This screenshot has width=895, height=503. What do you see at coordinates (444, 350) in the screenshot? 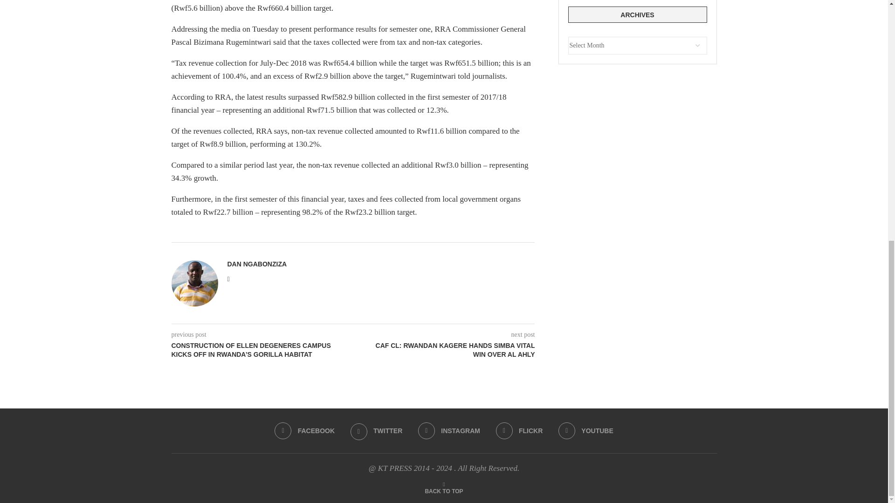
I see `CAF CL: RWANDAN KAGERE HANDS SIMBA VITAL WIN OVER AL AHLY` at bounding box center [444, 350].